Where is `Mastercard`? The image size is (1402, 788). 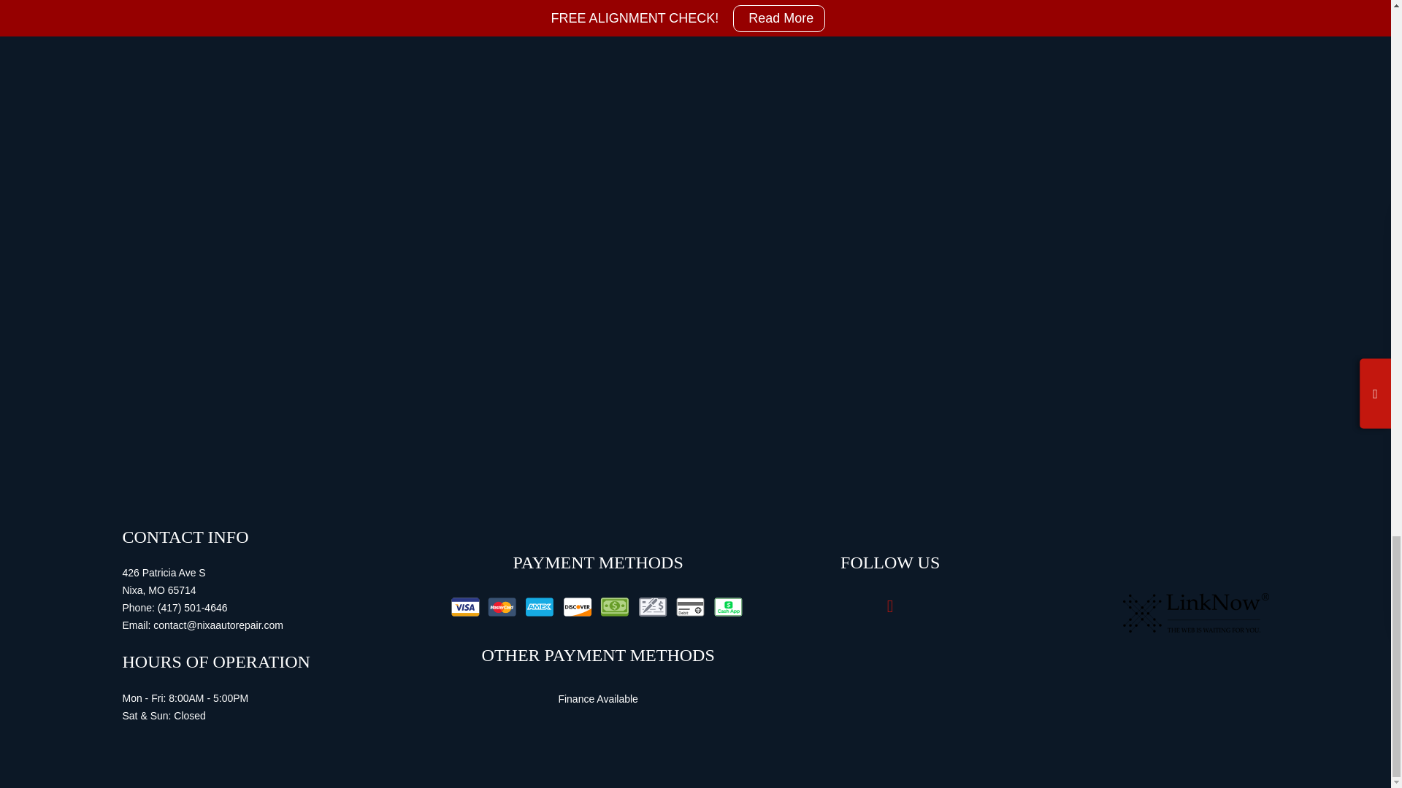
Mastercard is located at coordinates (502, 606).